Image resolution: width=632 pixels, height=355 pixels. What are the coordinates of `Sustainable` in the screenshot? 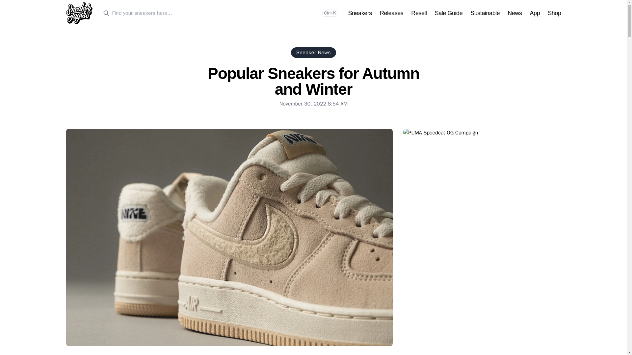 It's located at (485, 13).